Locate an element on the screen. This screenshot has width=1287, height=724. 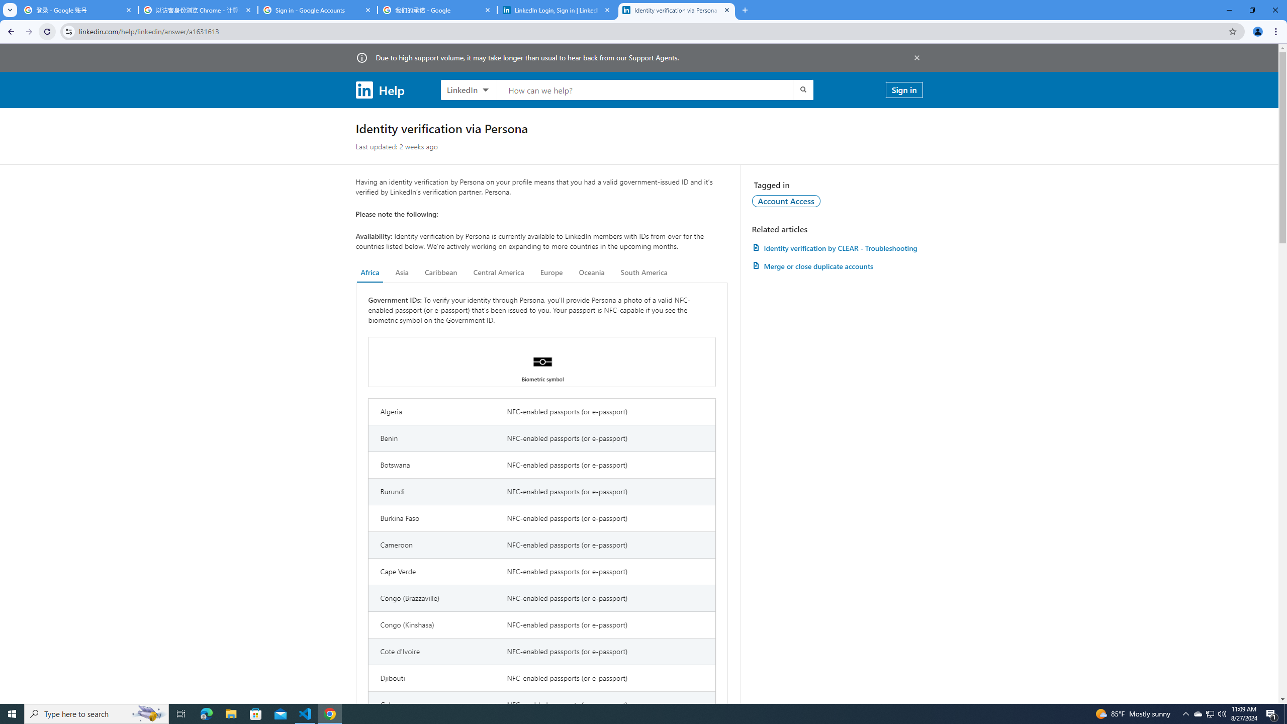
LinkedIn products to search, LinkedIn selected is located at coordinates (469, 89).